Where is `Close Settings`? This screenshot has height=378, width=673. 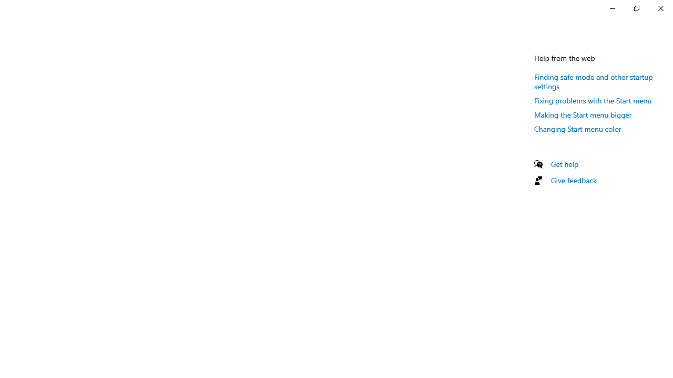 Close Settings is located at coordinates (660, 8).